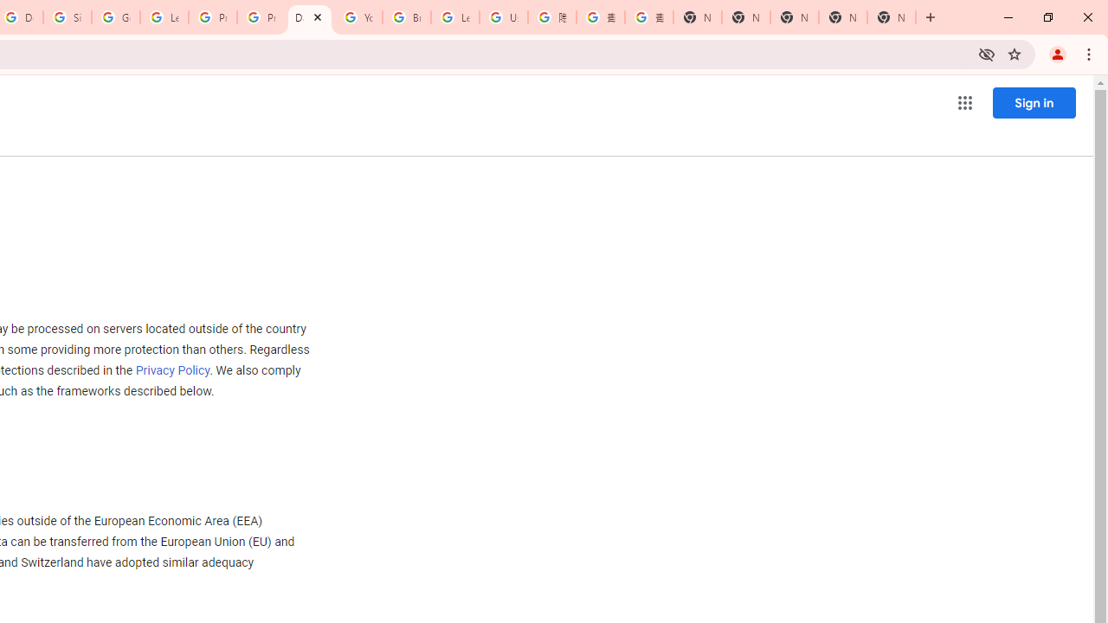 This screenshot has width=1108, height=623. What do you see at coordinates (261, 17) in the screenshot?
I see `Privacy Help Center - Policies Help` at bounding box center [261, 17].